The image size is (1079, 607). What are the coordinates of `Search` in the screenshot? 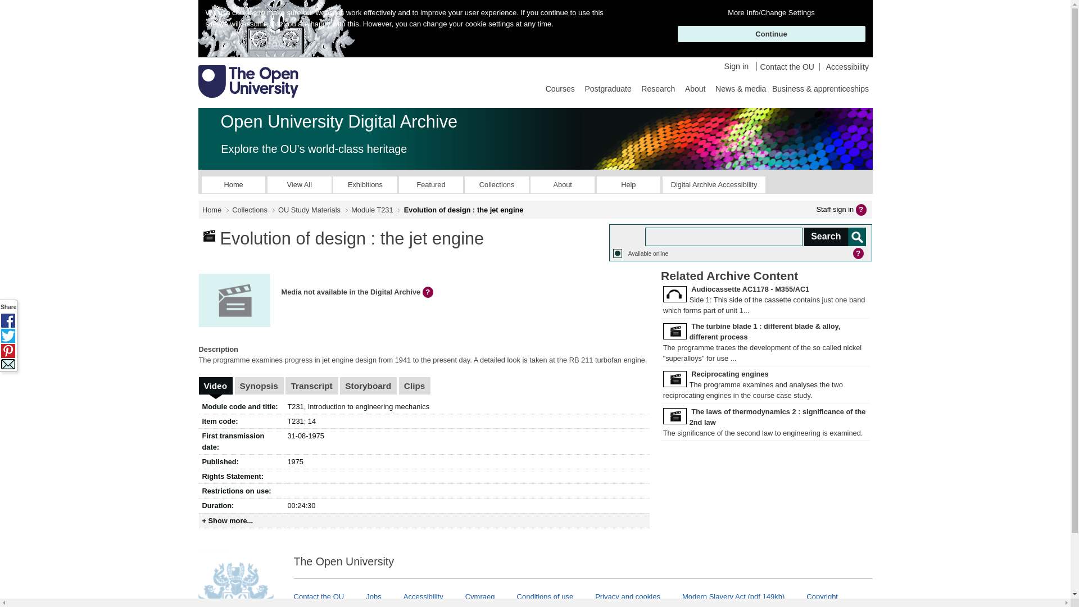 It's located at (834, 237).